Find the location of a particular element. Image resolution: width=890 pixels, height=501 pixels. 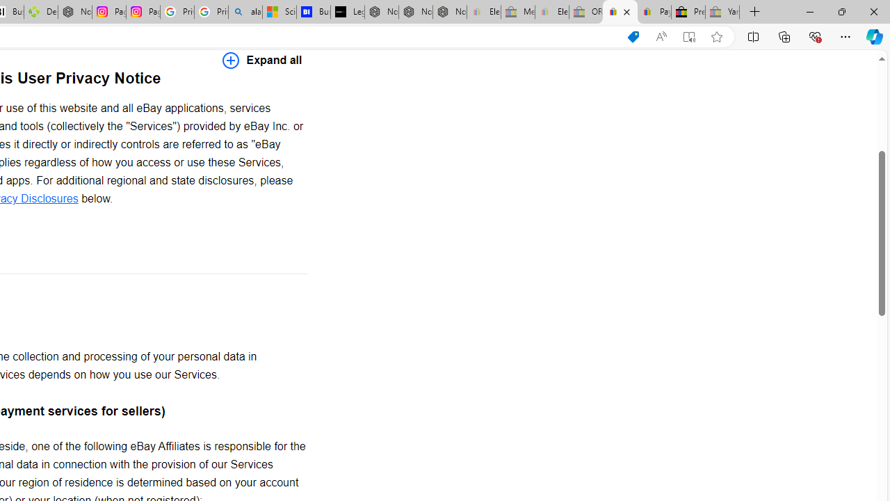

Payments Terms of Use | eBay.com is located at coordinates (654, 13).